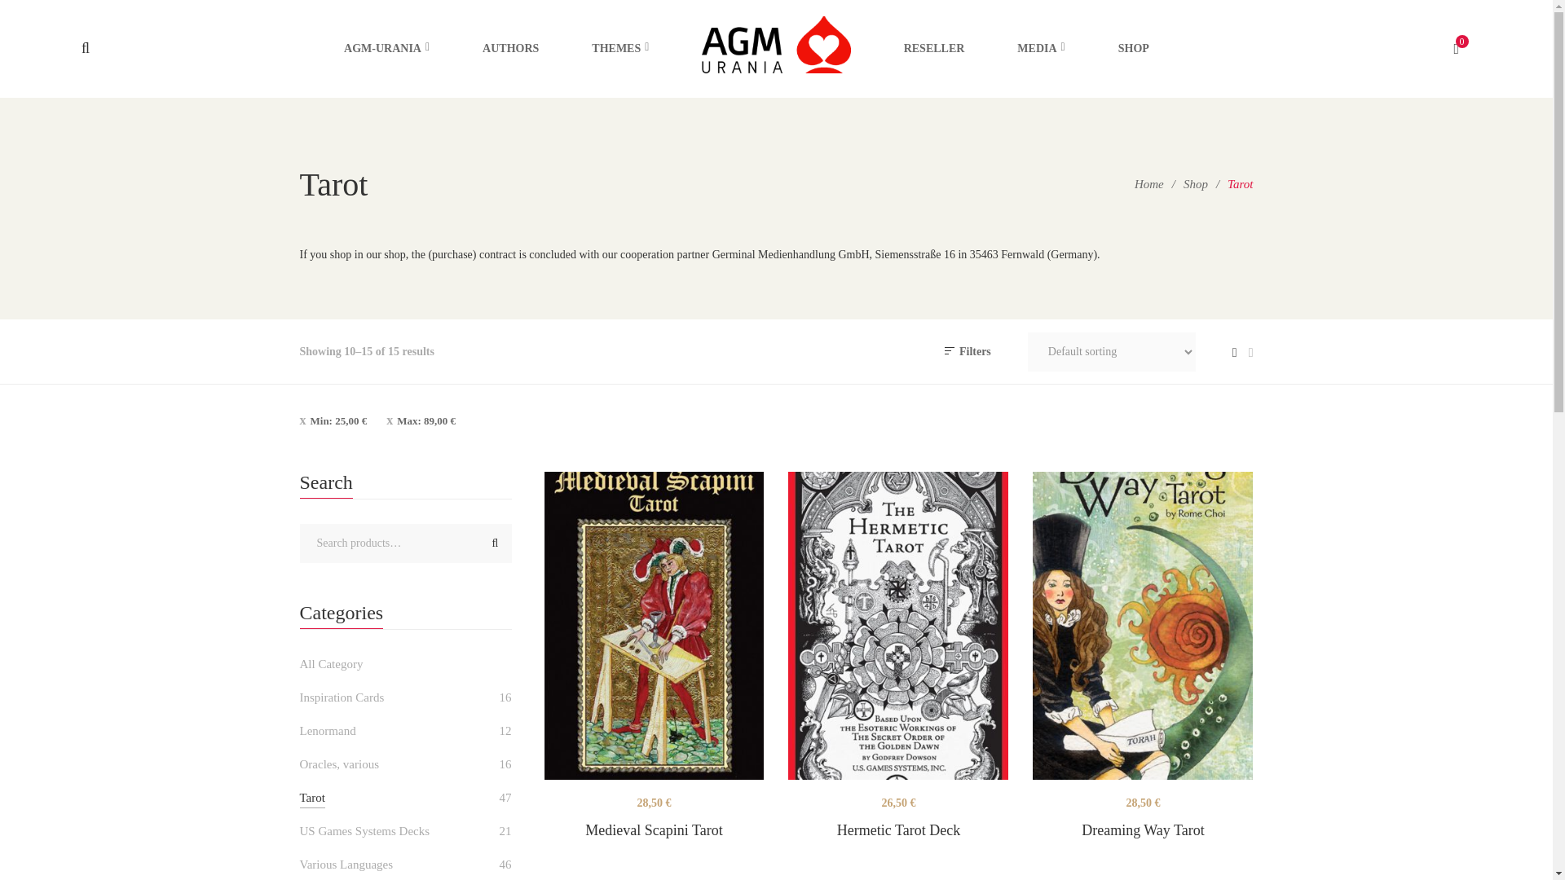  Describe the element at coordinates (1195, 184) in the screenshot. I see `Shop` at that location.